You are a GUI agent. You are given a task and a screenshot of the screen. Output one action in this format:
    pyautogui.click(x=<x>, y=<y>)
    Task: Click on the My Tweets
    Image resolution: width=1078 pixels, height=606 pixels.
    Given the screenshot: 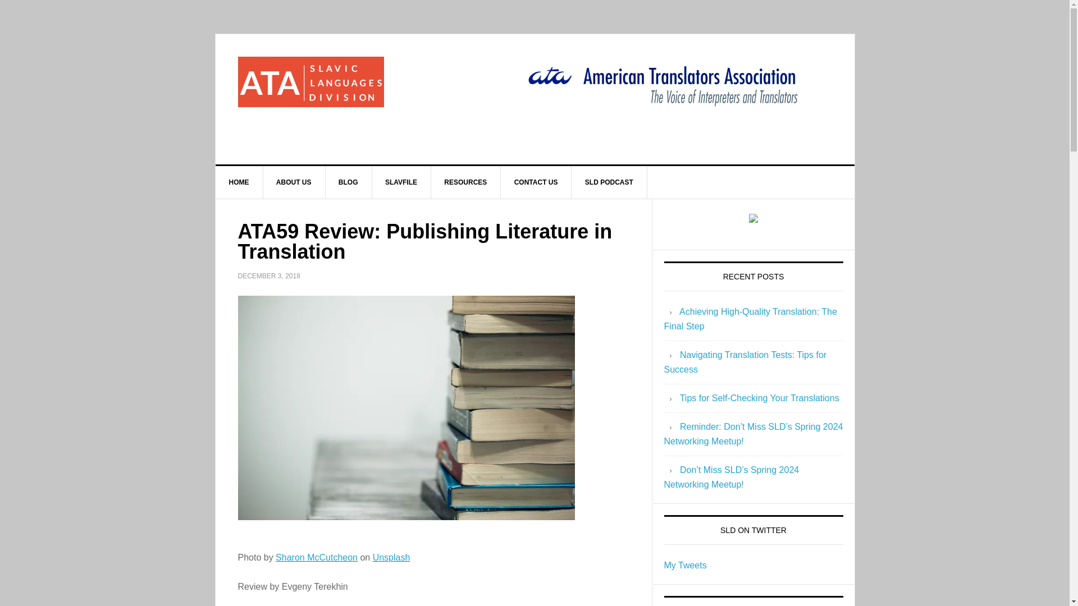 What is the action you would take?
    pyautogui.click(x=685, y=566)
    